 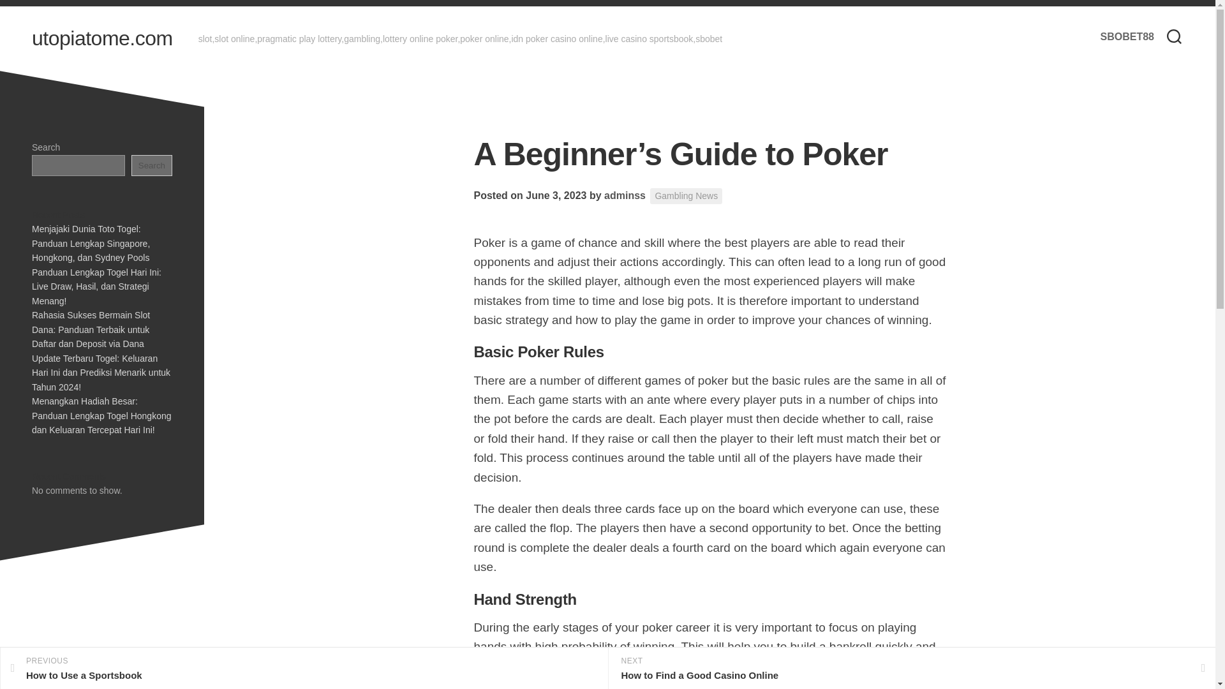 What do you see at coordinates (624, 195) in the screenshot?
I see `Gambling News` at bounding box center [624, 195].